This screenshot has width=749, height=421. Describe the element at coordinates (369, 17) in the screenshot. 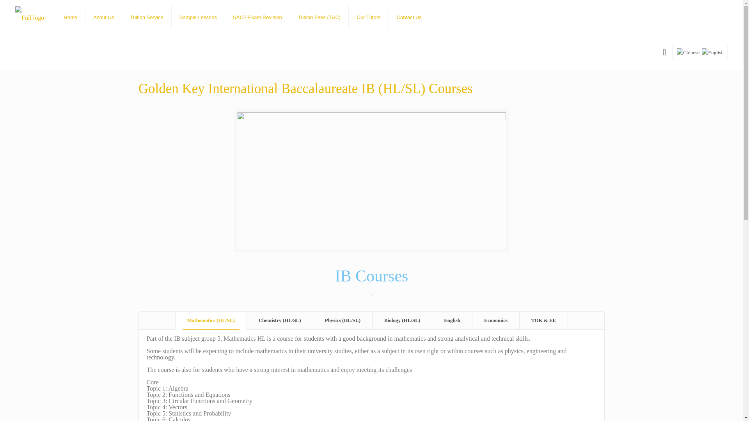

I see `Our Tutors` at that location.